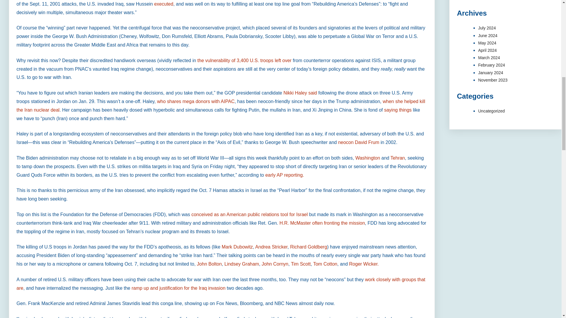  I want to click on John Cornyn, so click(275, 264).